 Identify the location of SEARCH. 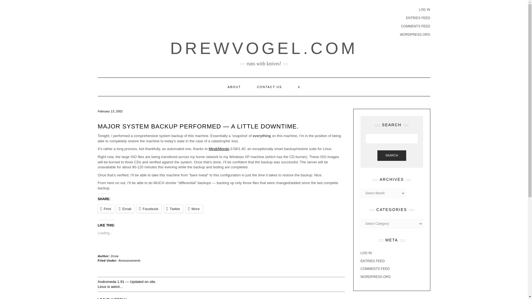
(392, 156).